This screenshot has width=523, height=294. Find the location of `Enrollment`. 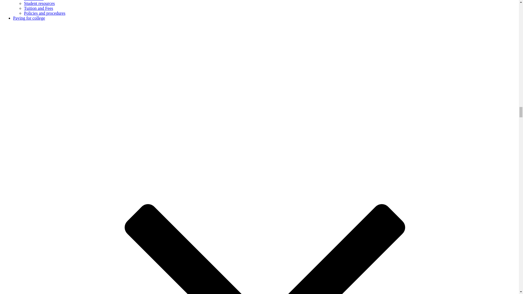

Enrollment is located at coordinates (34, 1).